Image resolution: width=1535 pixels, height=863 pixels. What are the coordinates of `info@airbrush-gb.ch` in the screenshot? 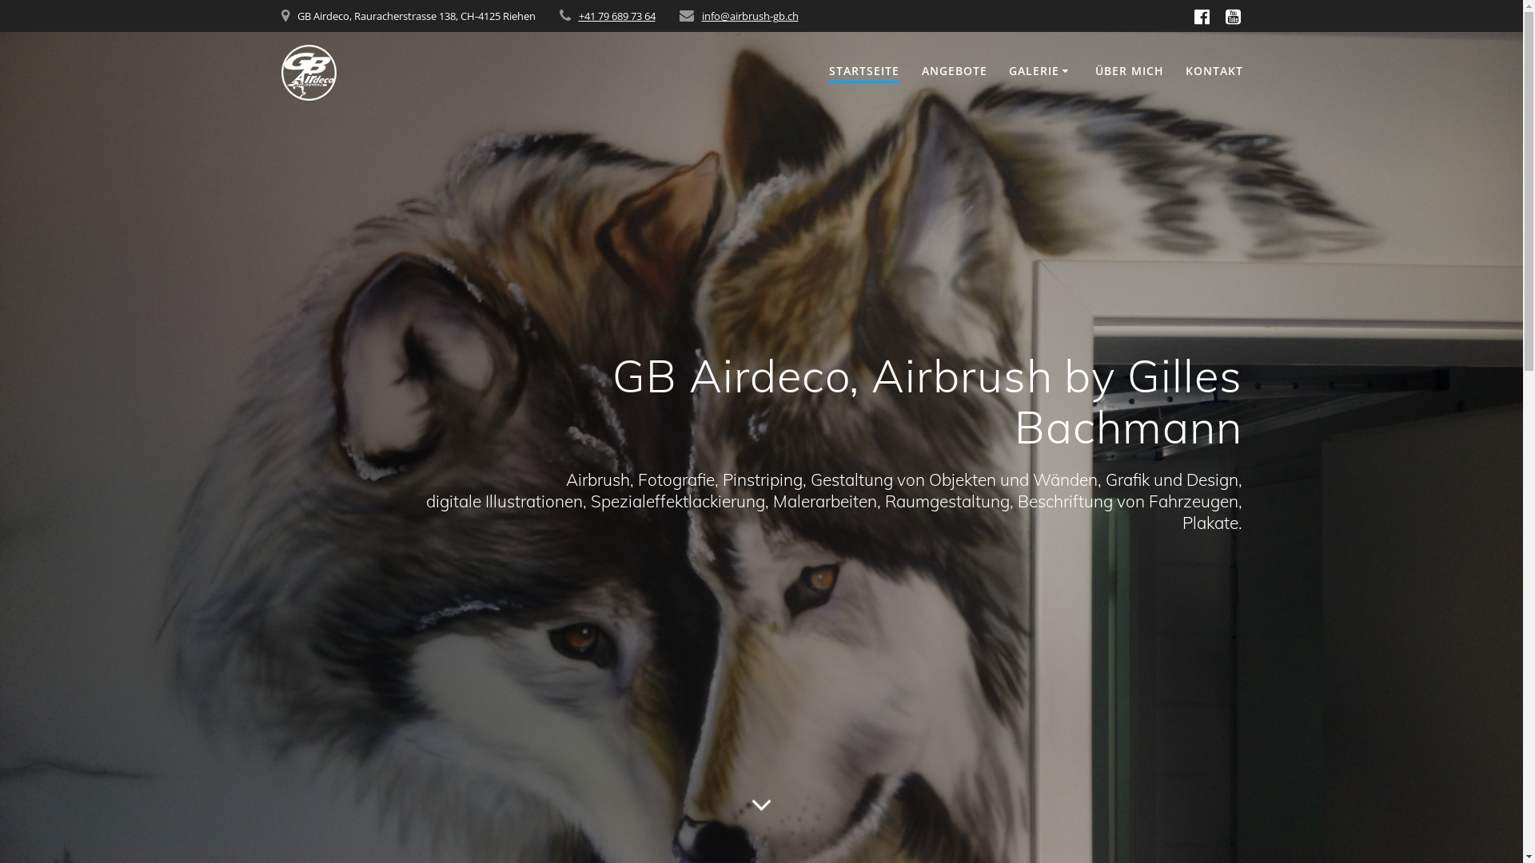 It's located at (750, 16).